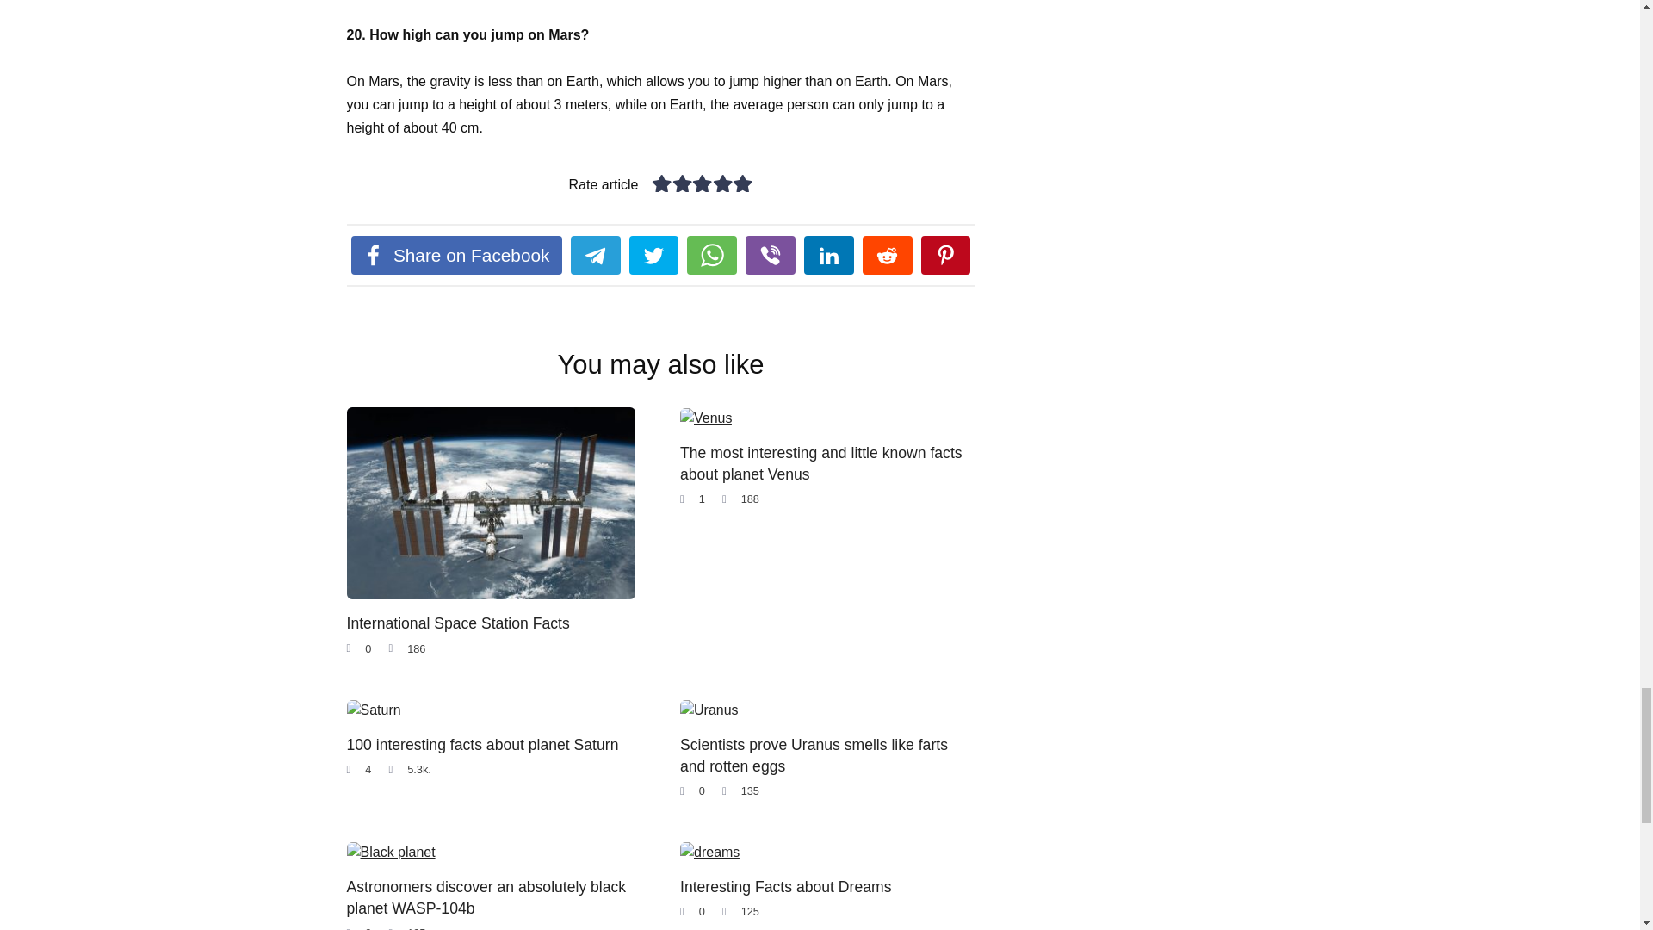  What do you see at coordinates (813, 754) in the screenshot?
I see `Scientists prove Uranus smells like farts and rotten eggs` at bounding box center [813, 754].